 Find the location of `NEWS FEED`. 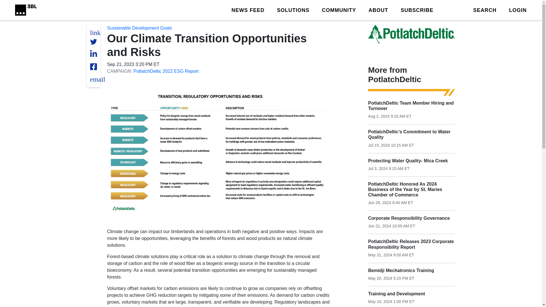

NEWS FEED is located at coordinates (248, 10).